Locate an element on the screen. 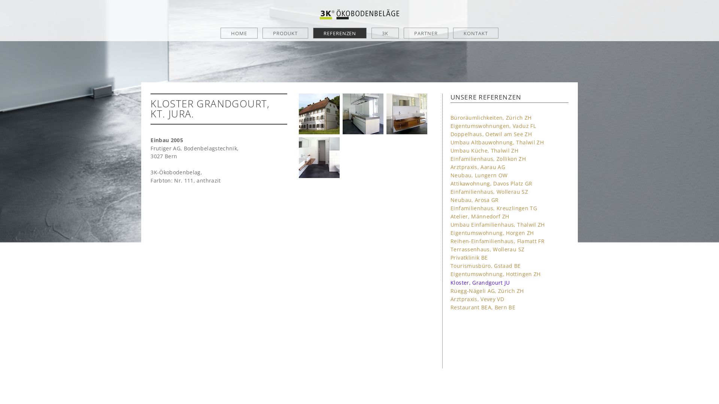 The width and height of the screenshot is (719, 404). Reihen-Einfamilienhaus, Flamatt FR is located at coordinates (497, 241).